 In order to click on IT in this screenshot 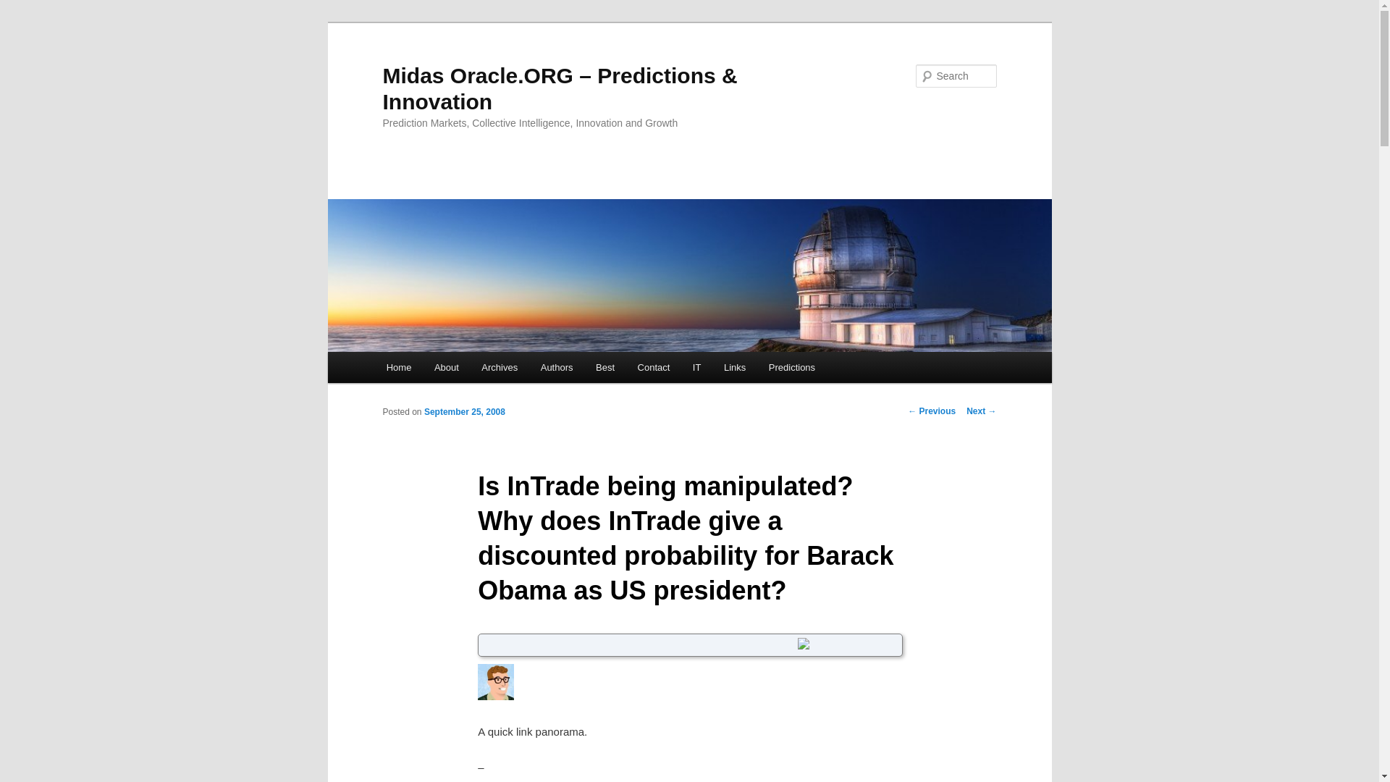, I will do `click(696, 368)`.